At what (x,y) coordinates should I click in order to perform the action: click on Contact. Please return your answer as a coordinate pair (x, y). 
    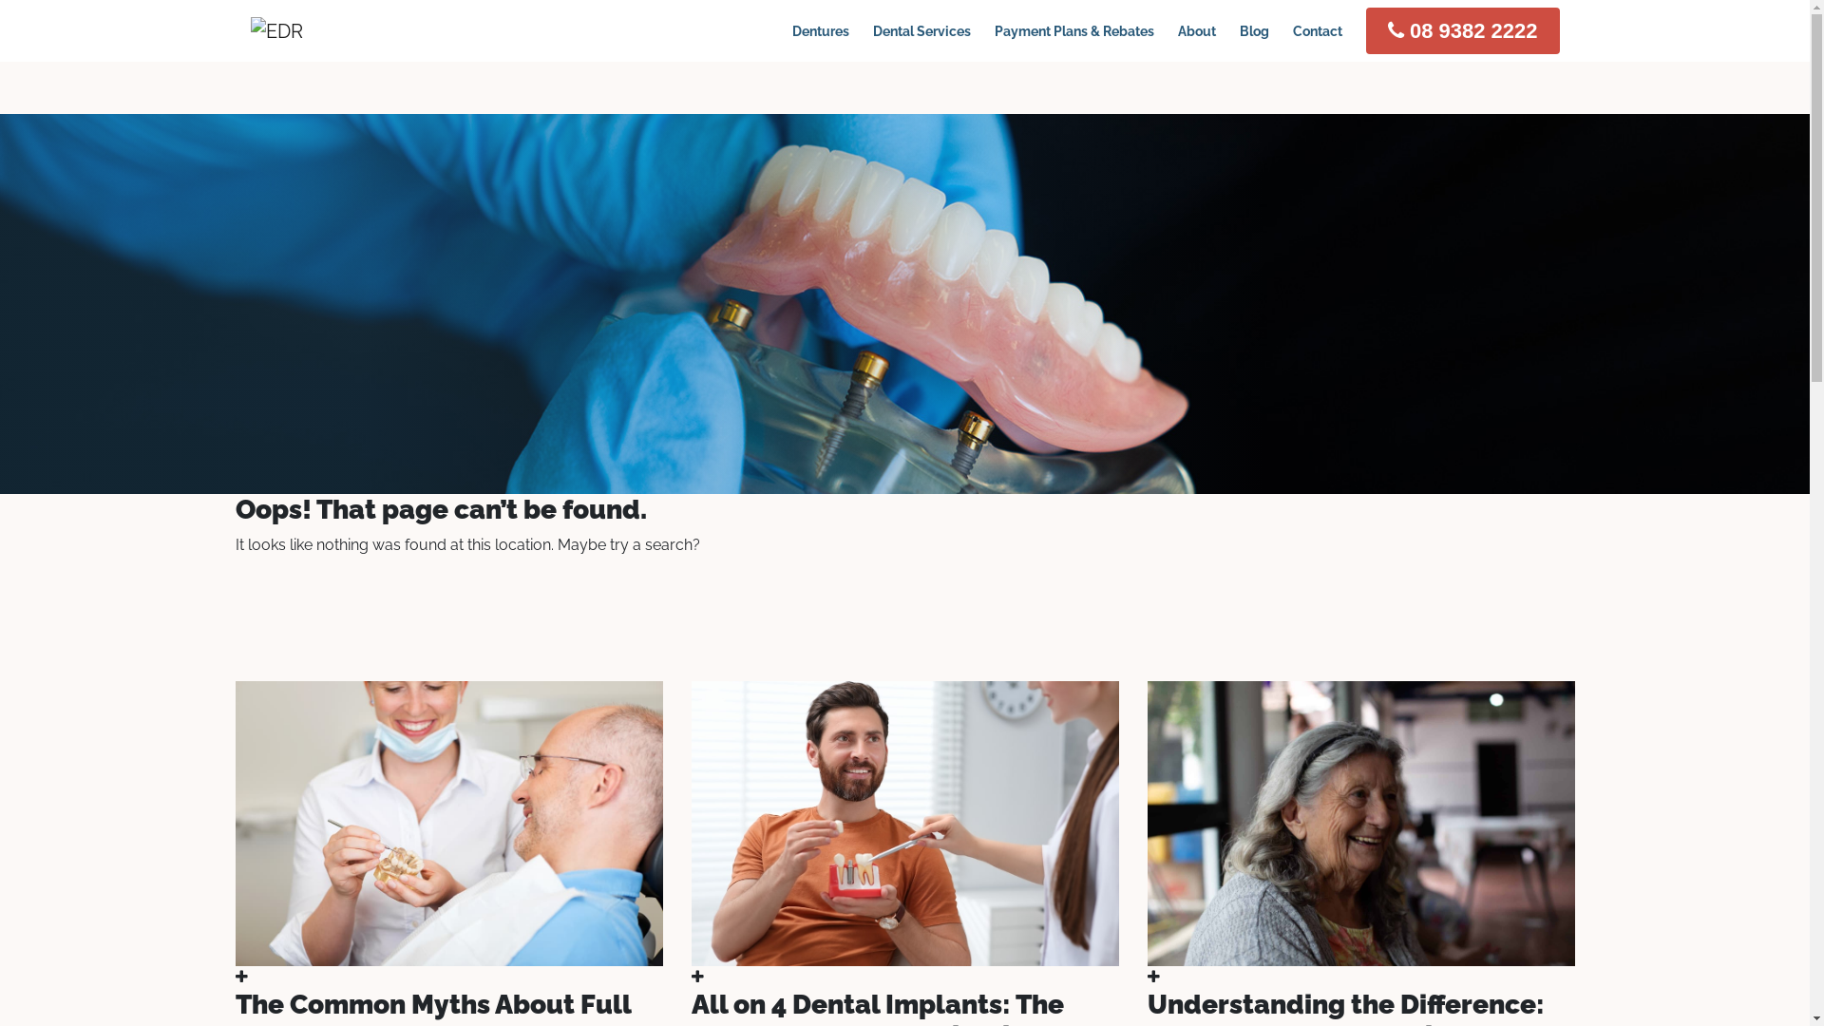
    Looking at the image, I should click on (1318, 30).